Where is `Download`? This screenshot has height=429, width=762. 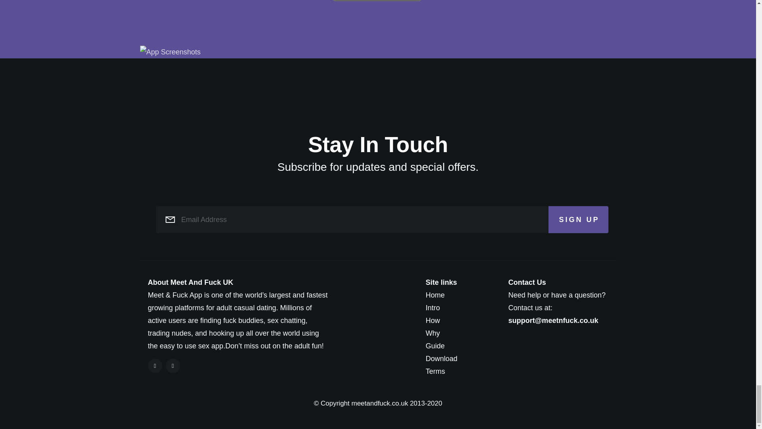
Download is located at coordinates (459, 358).